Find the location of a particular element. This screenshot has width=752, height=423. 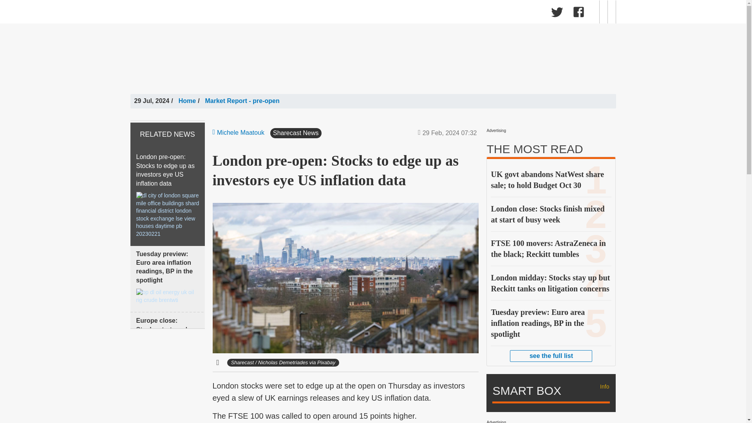

UK Shares is located at coordinates (163, 13).